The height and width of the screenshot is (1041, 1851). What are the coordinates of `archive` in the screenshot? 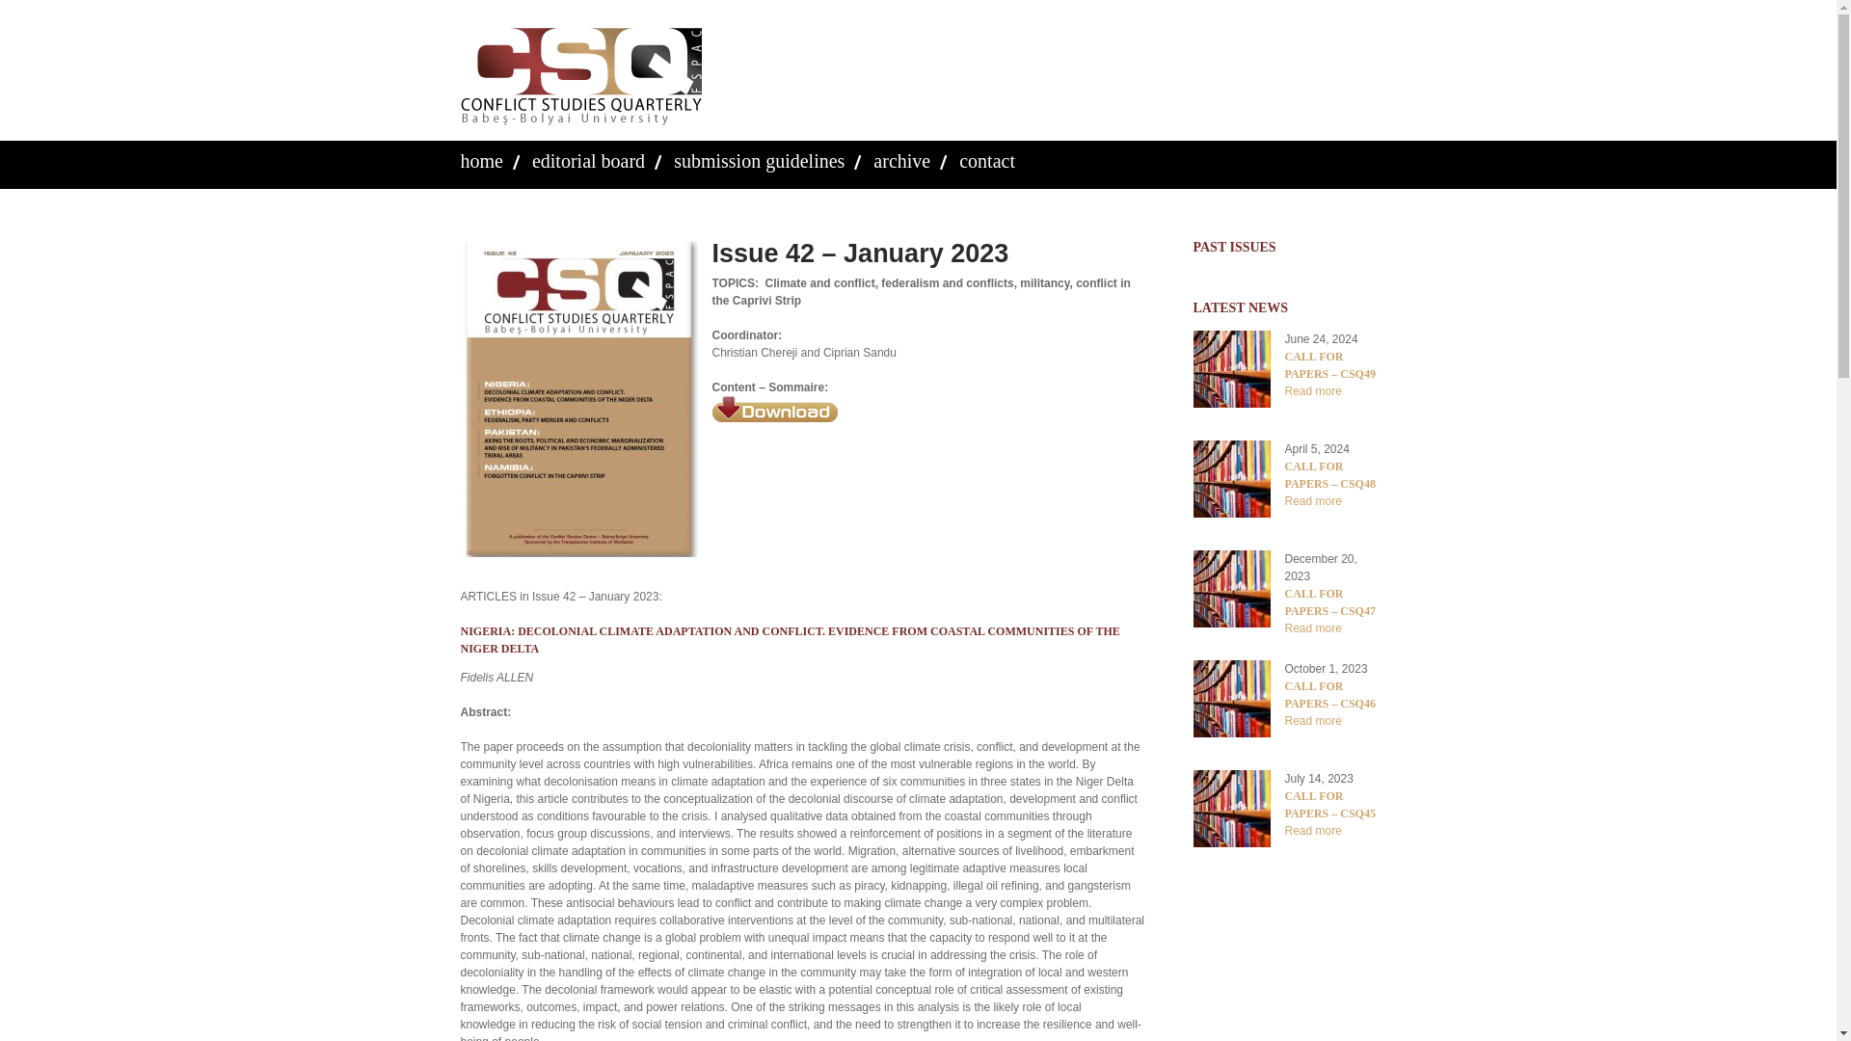 It's located at (902, 160).